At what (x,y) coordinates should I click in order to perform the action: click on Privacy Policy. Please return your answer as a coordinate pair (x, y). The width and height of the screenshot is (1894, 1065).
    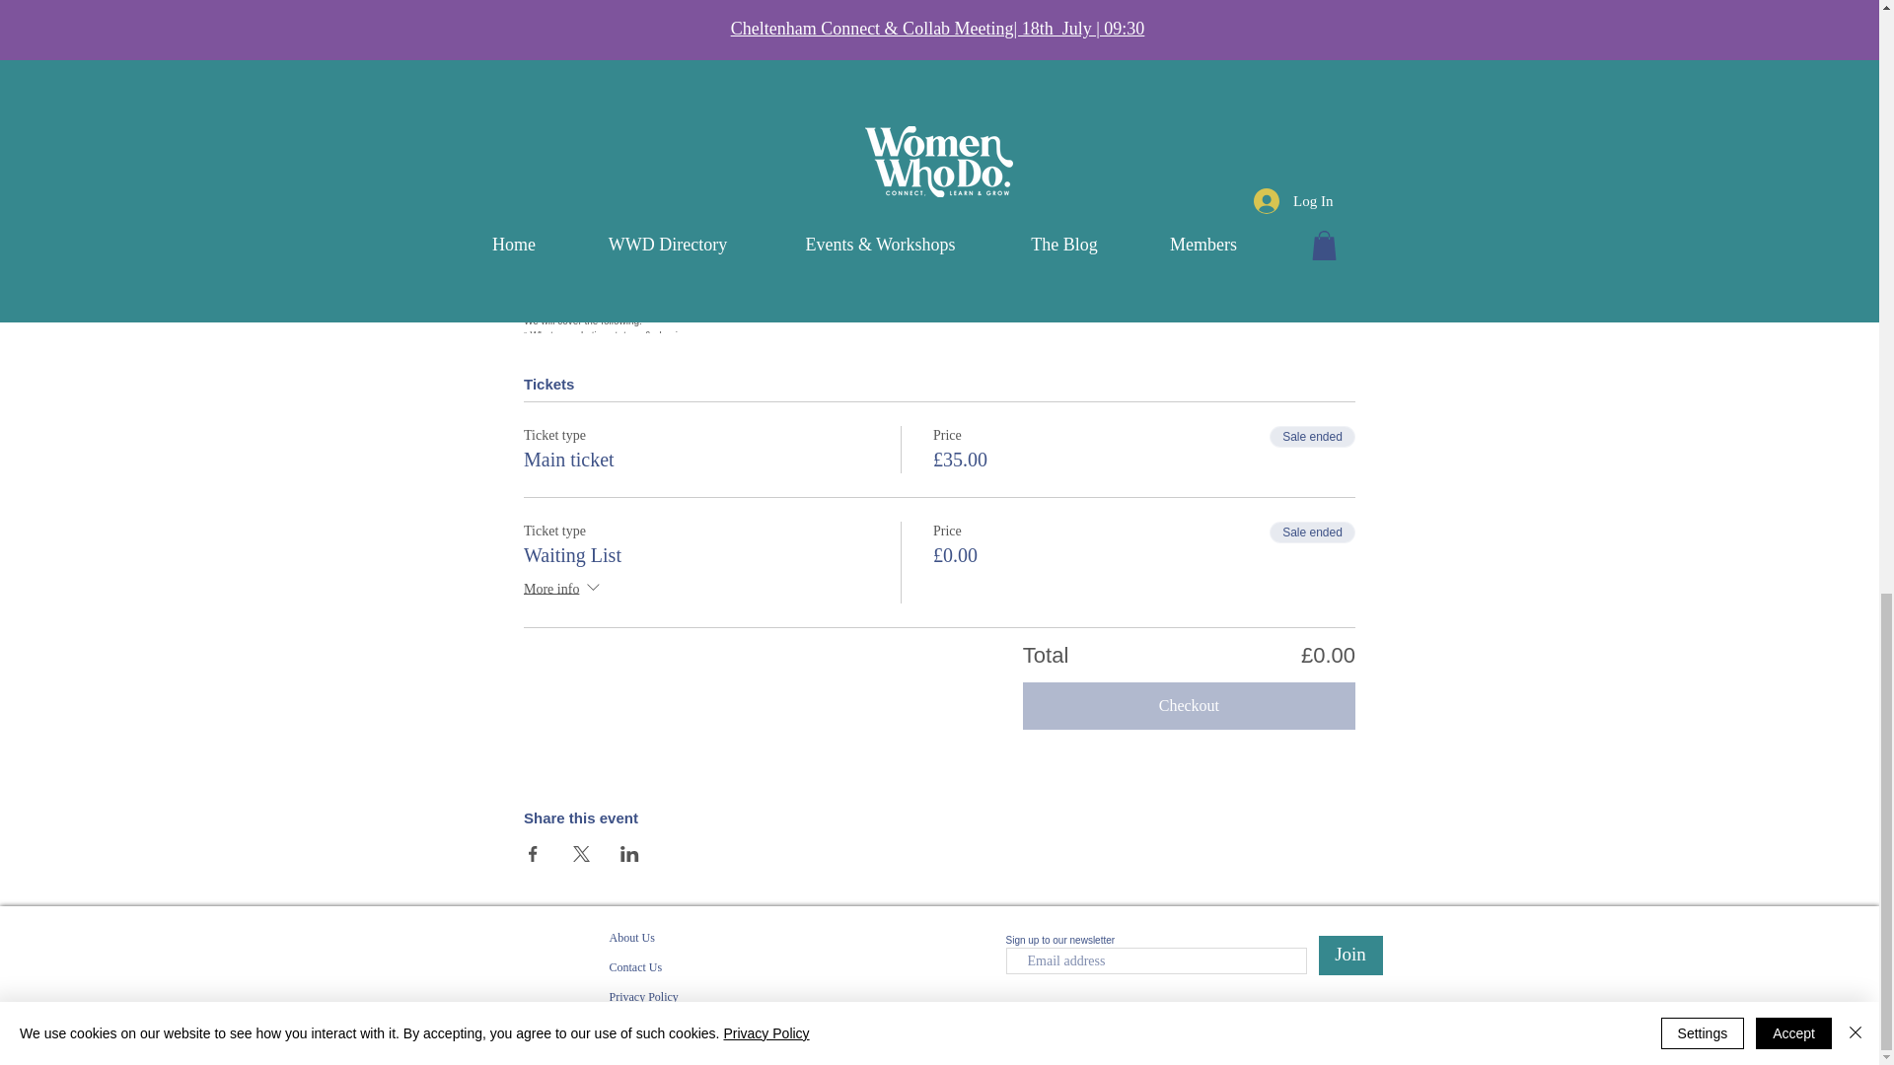
    Looking at the image, I should click on (643, 997).